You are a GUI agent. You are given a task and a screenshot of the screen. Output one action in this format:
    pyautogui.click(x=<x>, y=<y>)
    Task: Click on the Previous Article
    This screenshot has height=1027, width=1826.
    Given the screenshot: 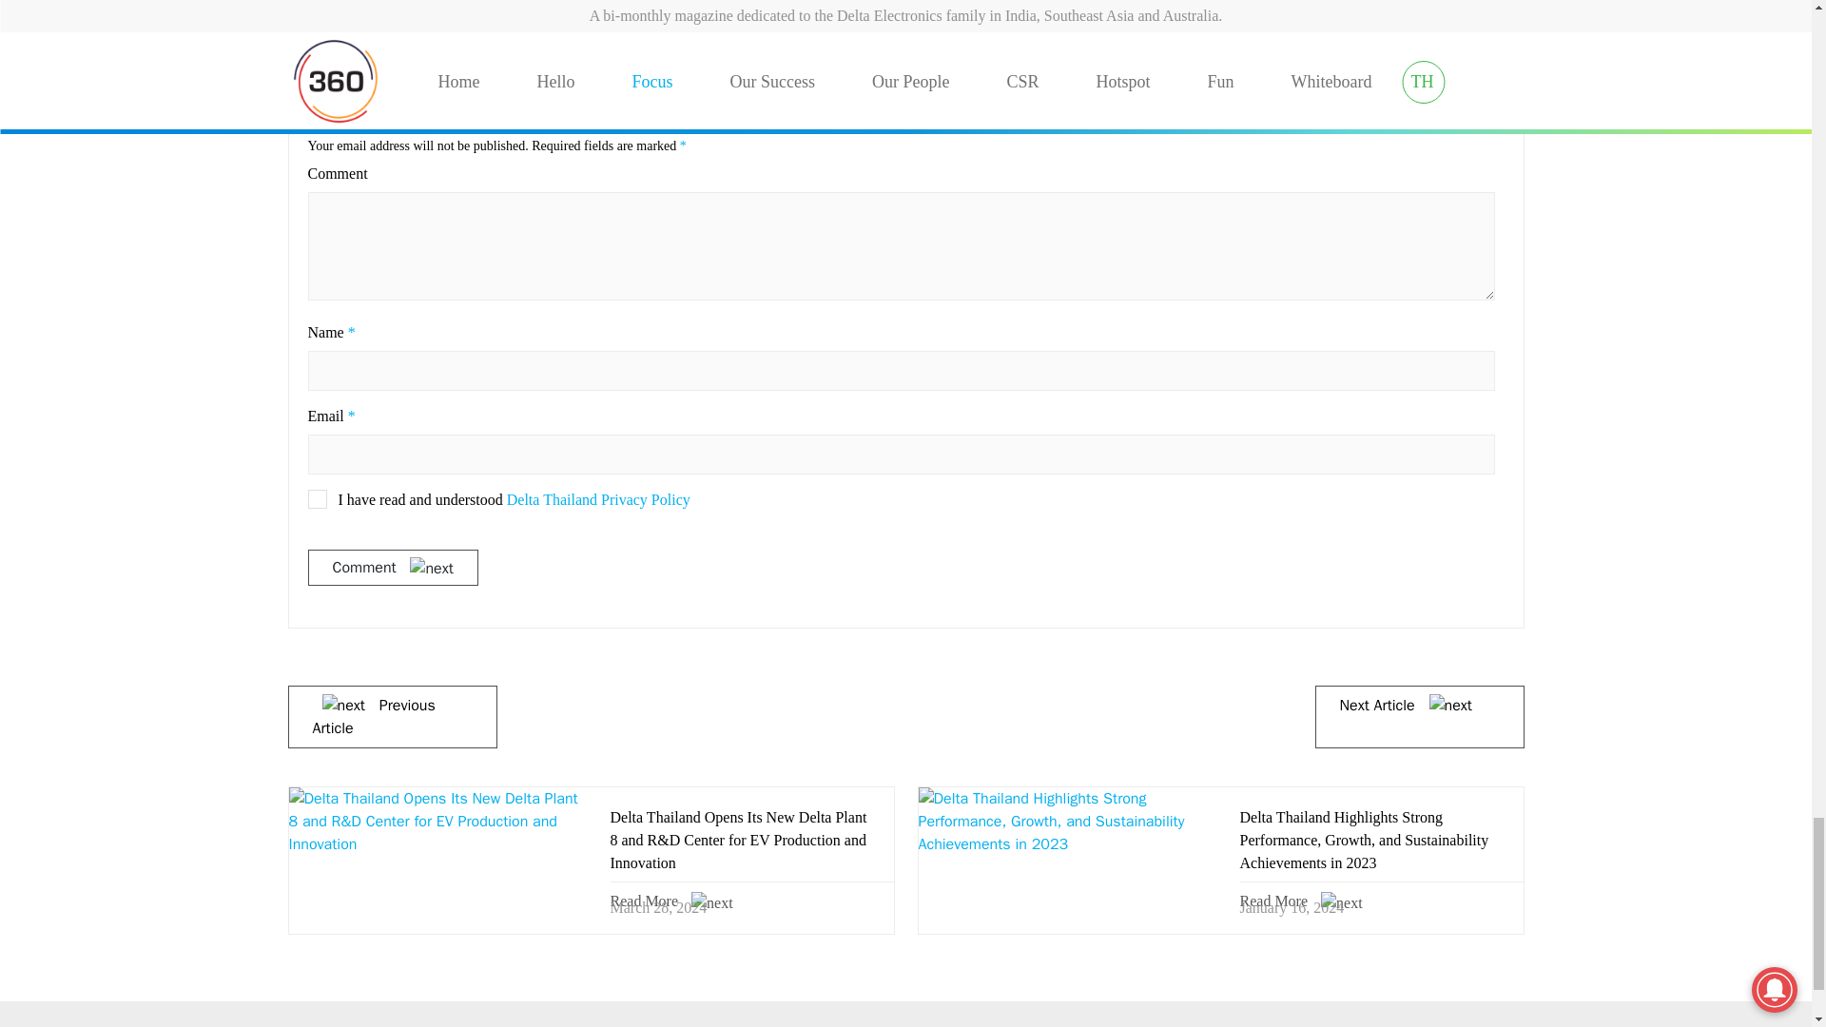 What is the action you would take?
    pyautogui.click(x=373, y=717)
    